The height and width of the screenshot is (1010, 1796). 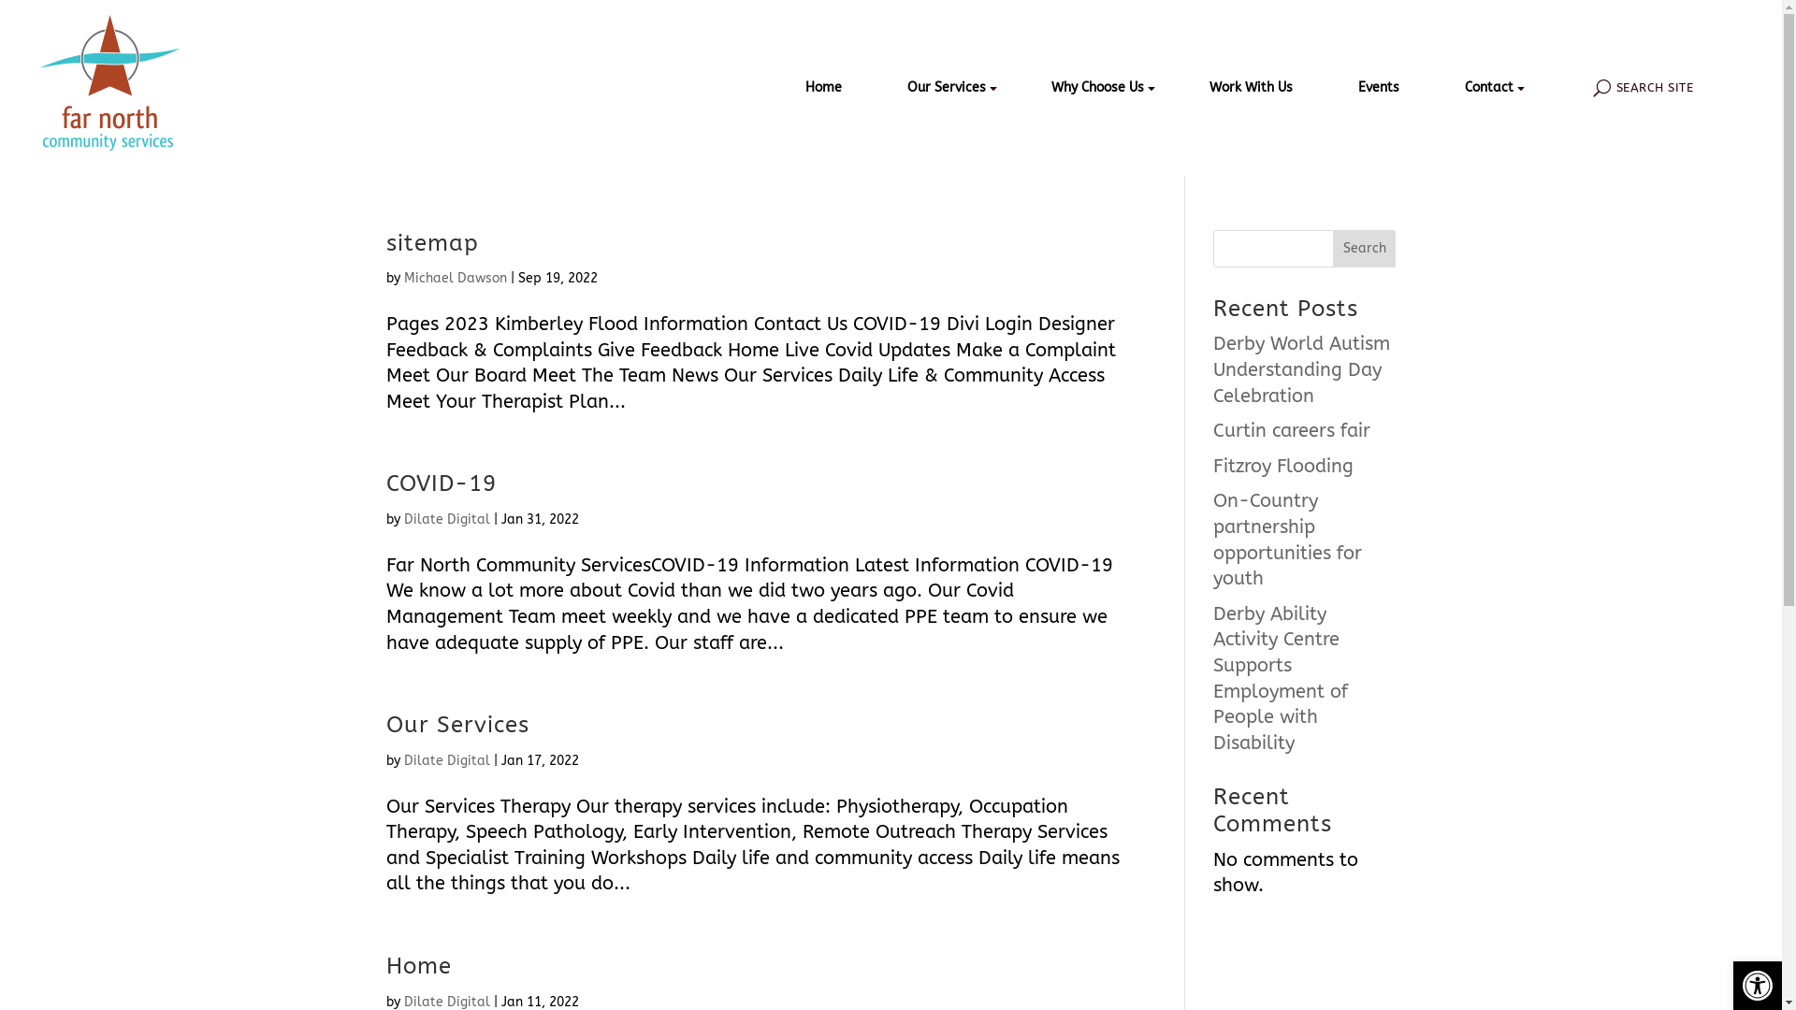 I want to click on Our Services, so click(x=456, y=725).